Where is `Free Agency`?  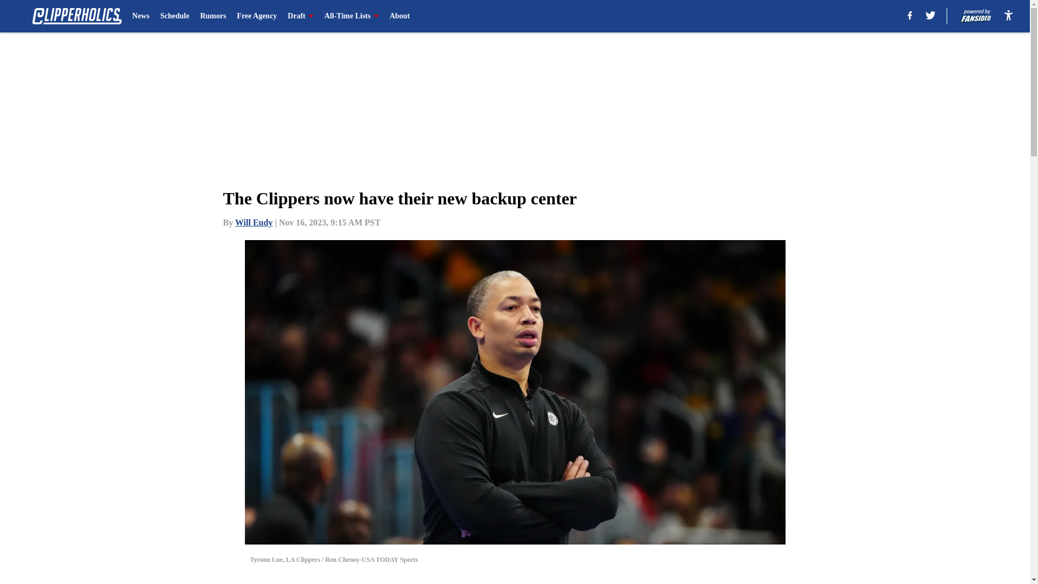
Free Agency is located at coordinates (256, 16).